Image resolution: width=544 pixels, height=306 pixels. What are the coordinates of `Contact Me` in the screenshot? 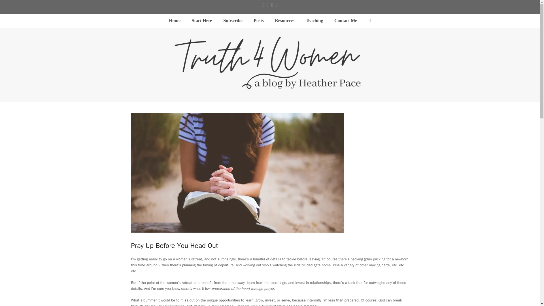 It's located at (346, 21).